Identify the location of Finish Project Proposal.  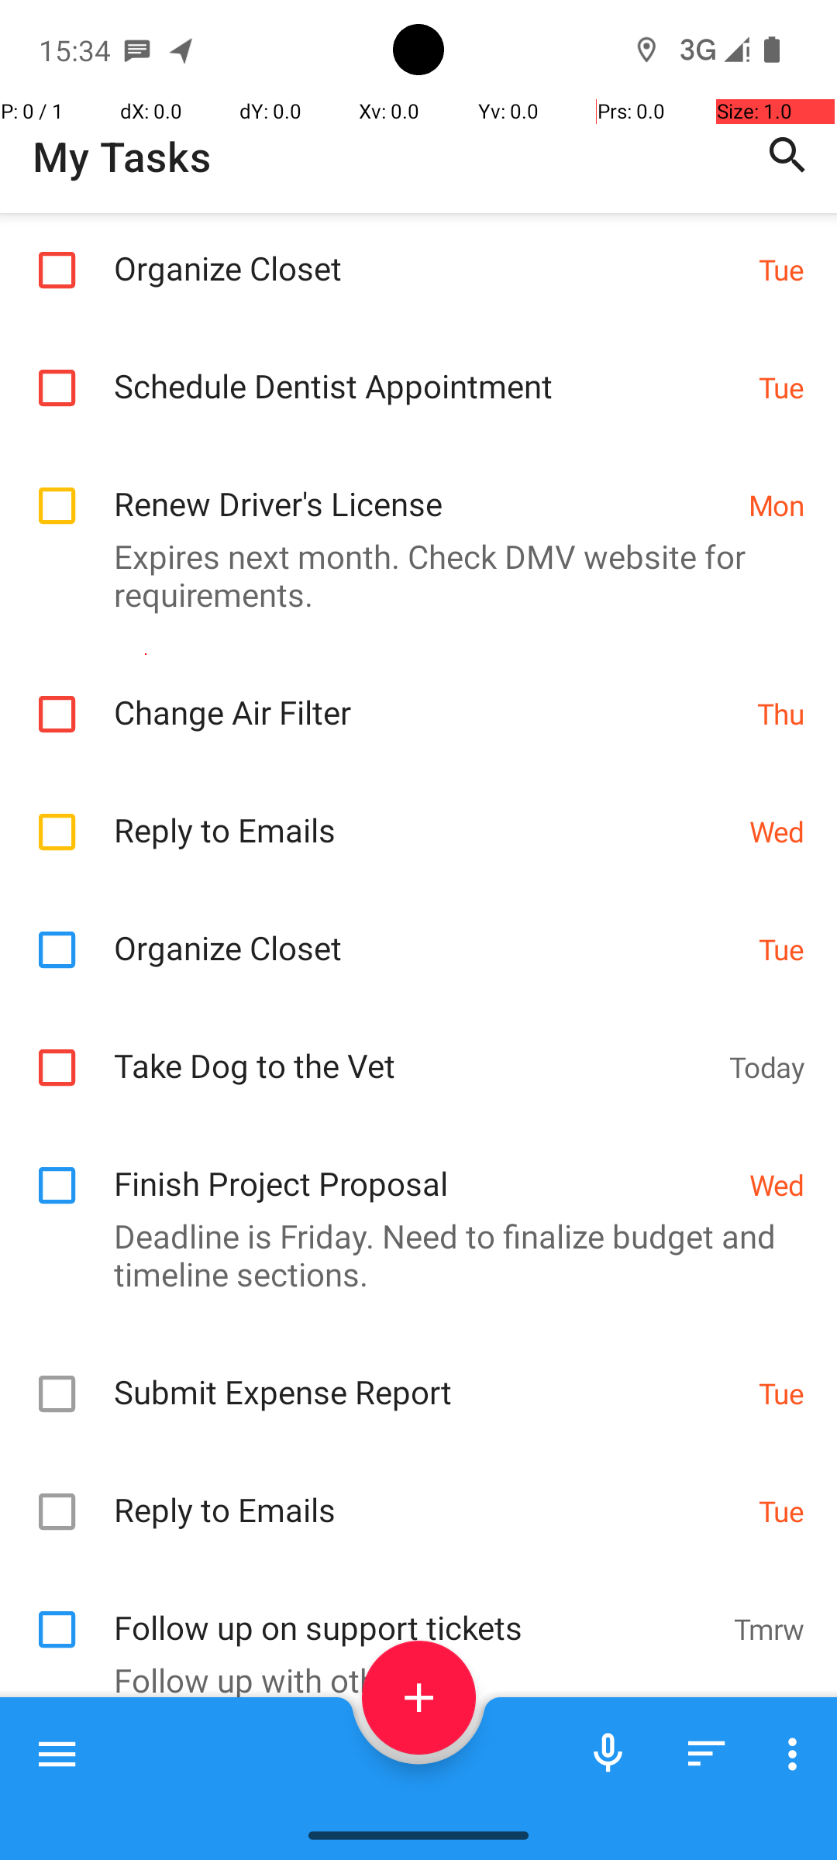
(423, 1167).